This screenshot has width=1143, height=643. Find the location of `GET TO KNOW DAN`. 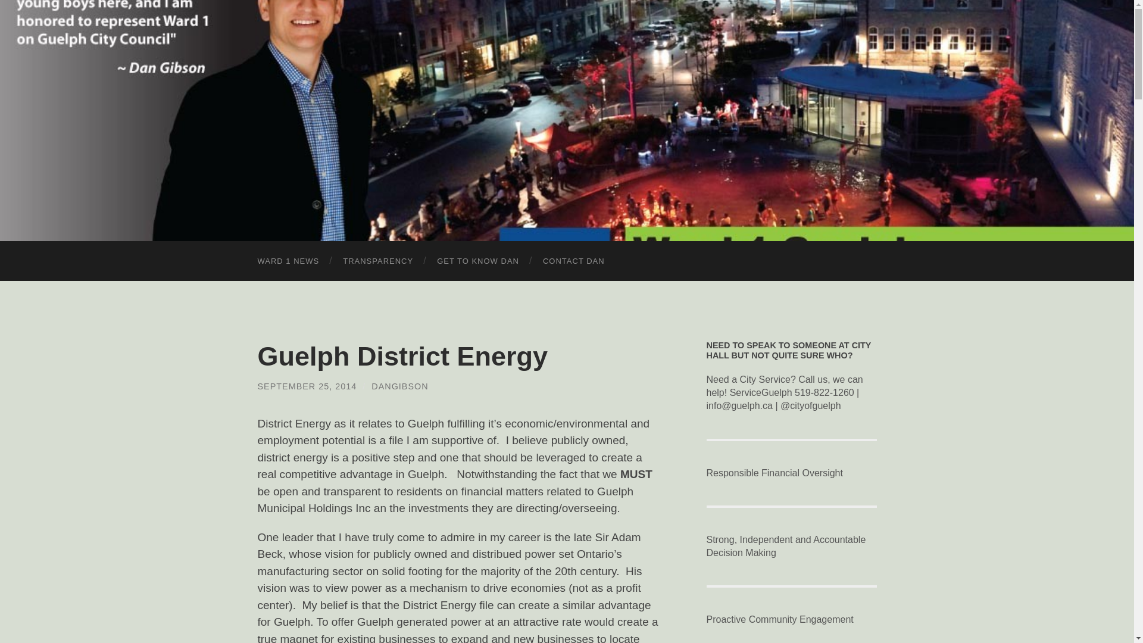

GET TO KNOW DAN is located at coordinates (478, 261).